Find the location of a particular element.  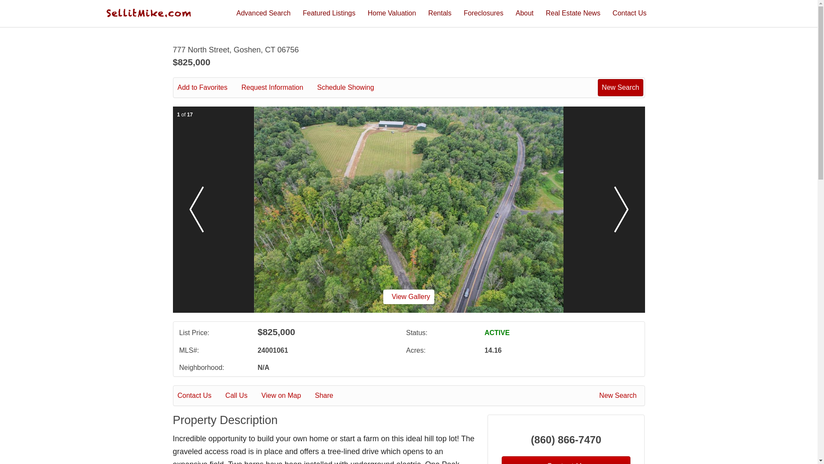

About is located at coordinates (524, 13).